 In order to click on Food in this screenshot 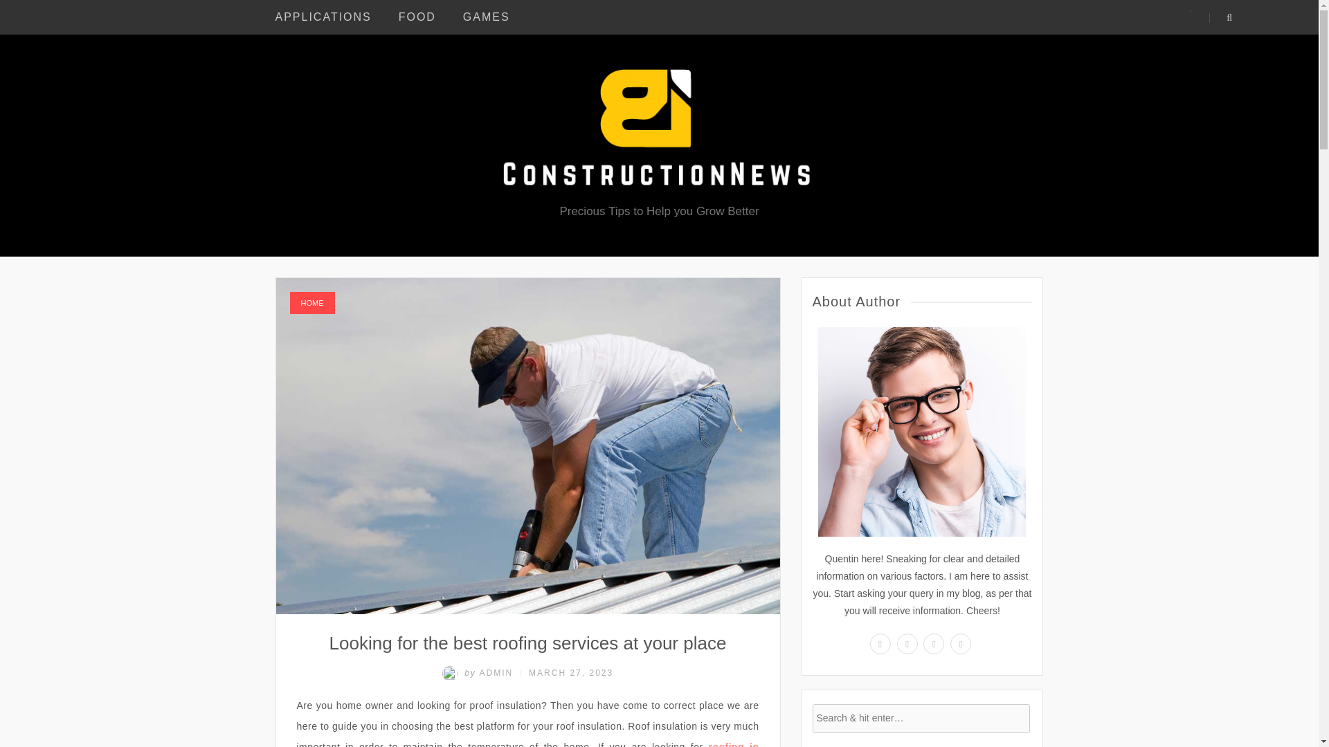, I will do `click(417, 17)`.